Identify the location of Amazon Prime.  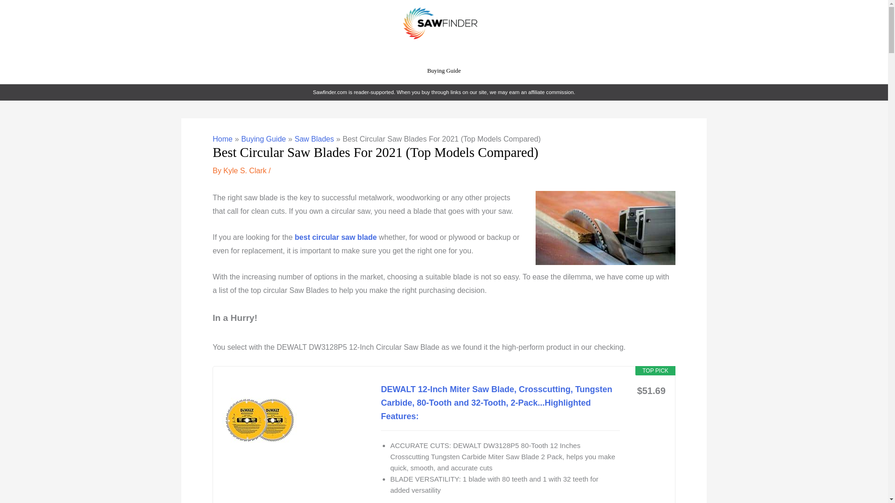
(653, 404).